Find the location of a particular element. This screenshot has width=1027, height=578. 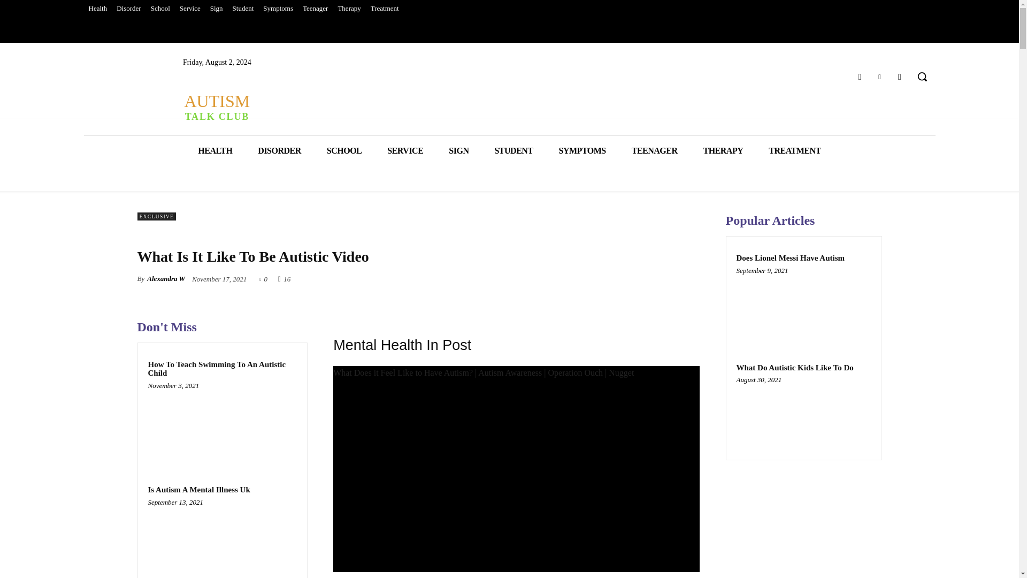

SCHOOL is located at coordinates (344, 150).